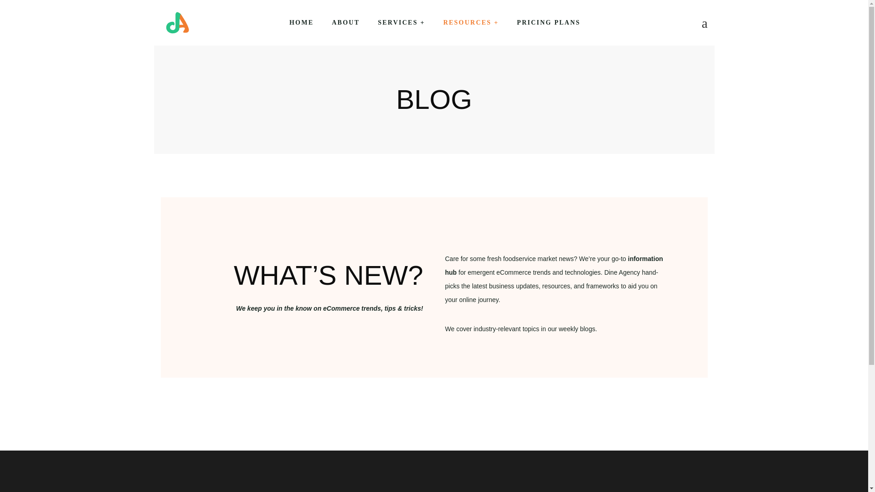  What do you see at coordinates (345, 23) in the screenshot?
I see `ABOUT` at bounding box center [345, 23].